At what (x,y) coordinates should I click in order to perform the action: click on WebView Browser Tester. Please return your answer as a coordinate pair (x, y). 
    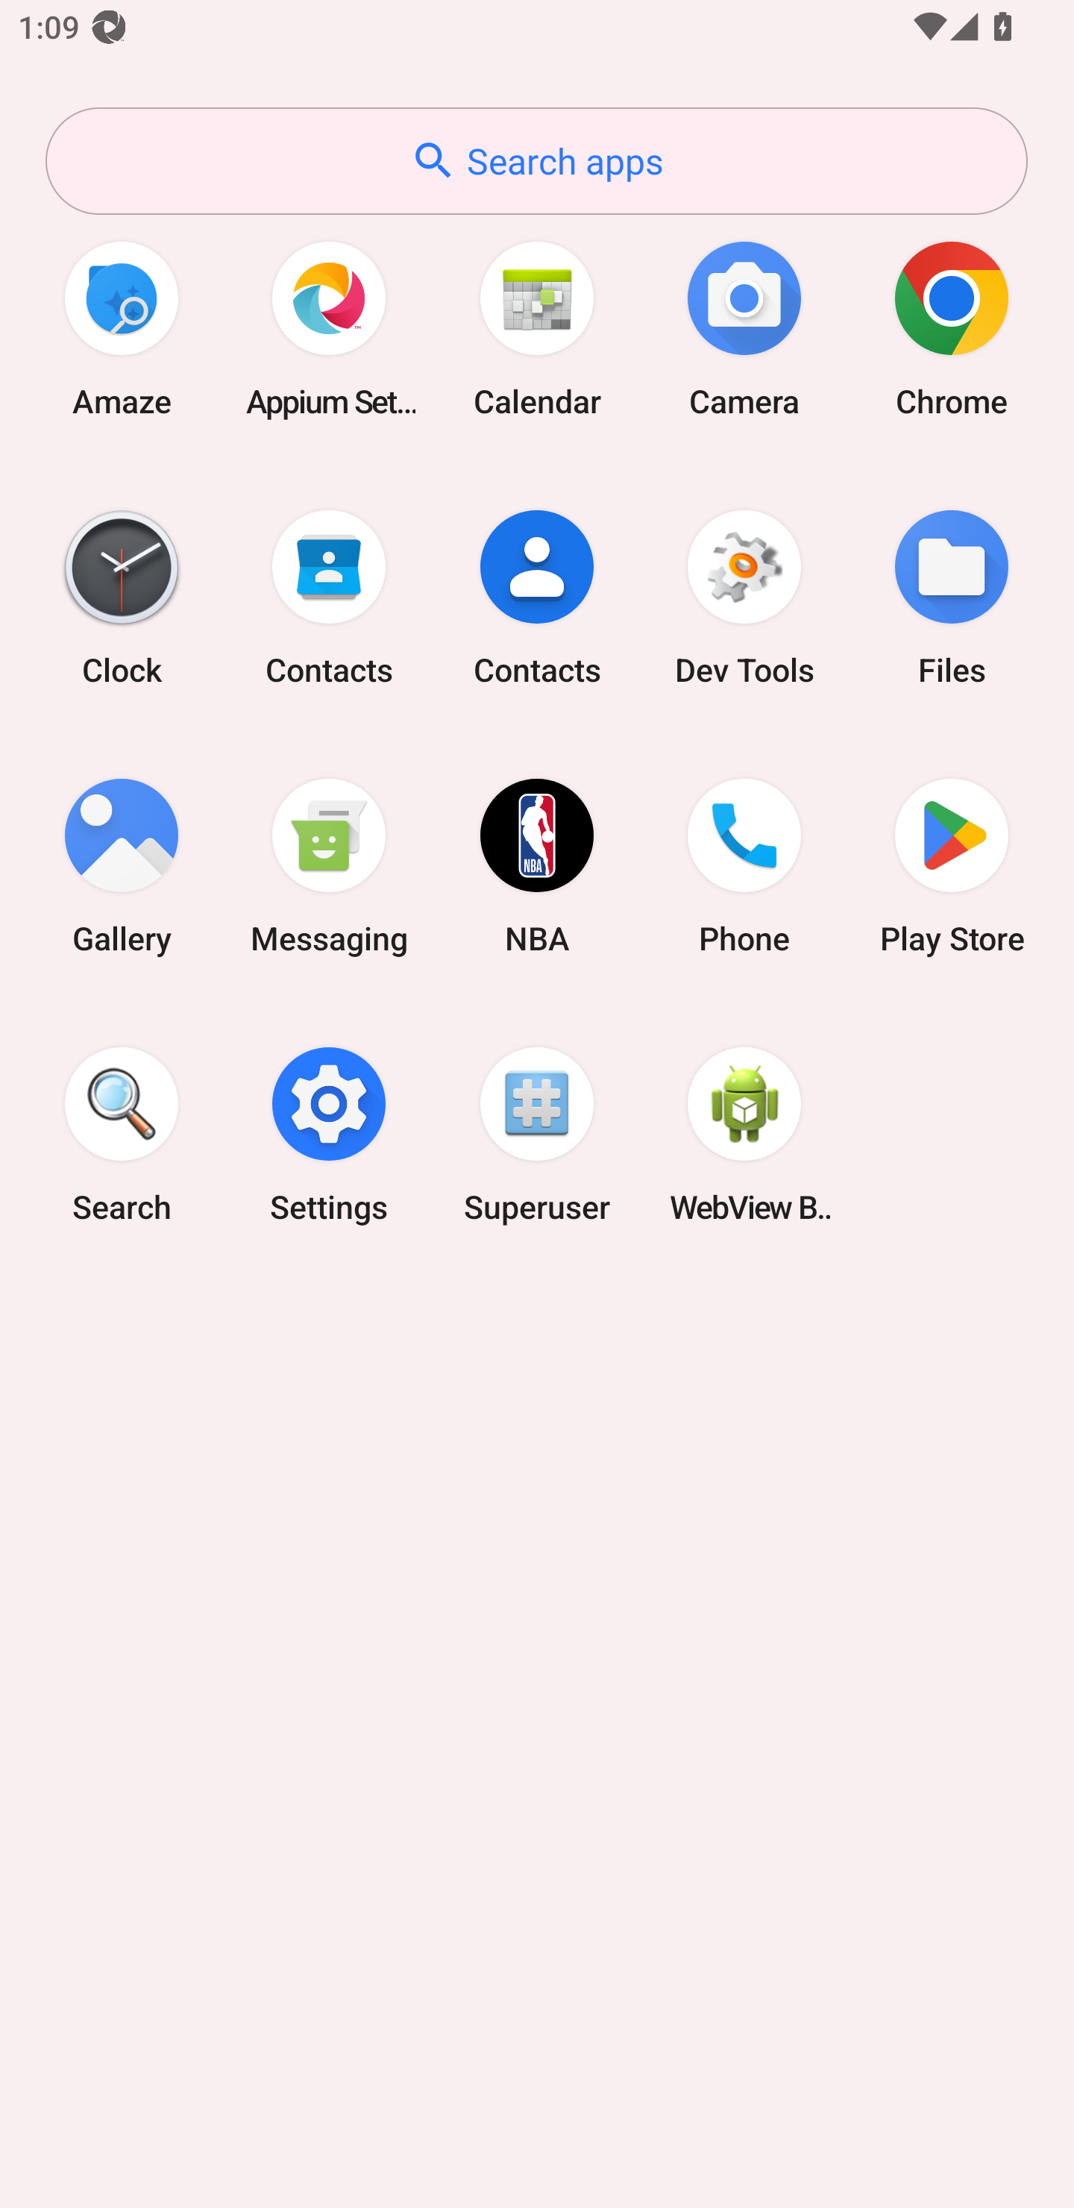
    Looking at the image, I should click on (744, 1134).